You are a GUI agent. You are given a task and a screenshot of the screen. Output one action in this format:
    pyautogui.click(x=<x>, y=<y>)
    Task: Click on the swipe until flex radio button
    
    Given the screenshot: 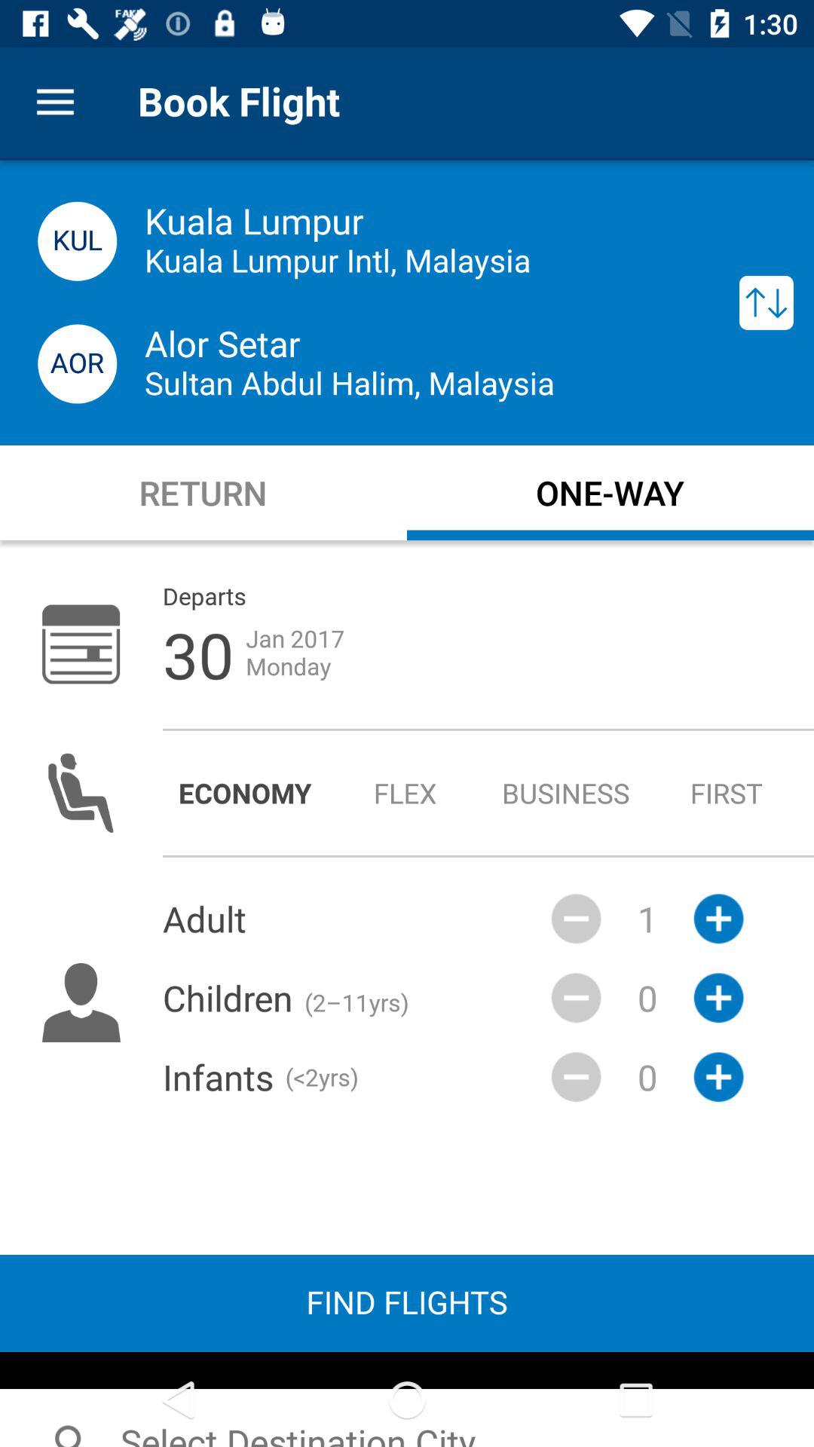 What is the action you would take?
    pyautogui.click(x=405, y=793)
    